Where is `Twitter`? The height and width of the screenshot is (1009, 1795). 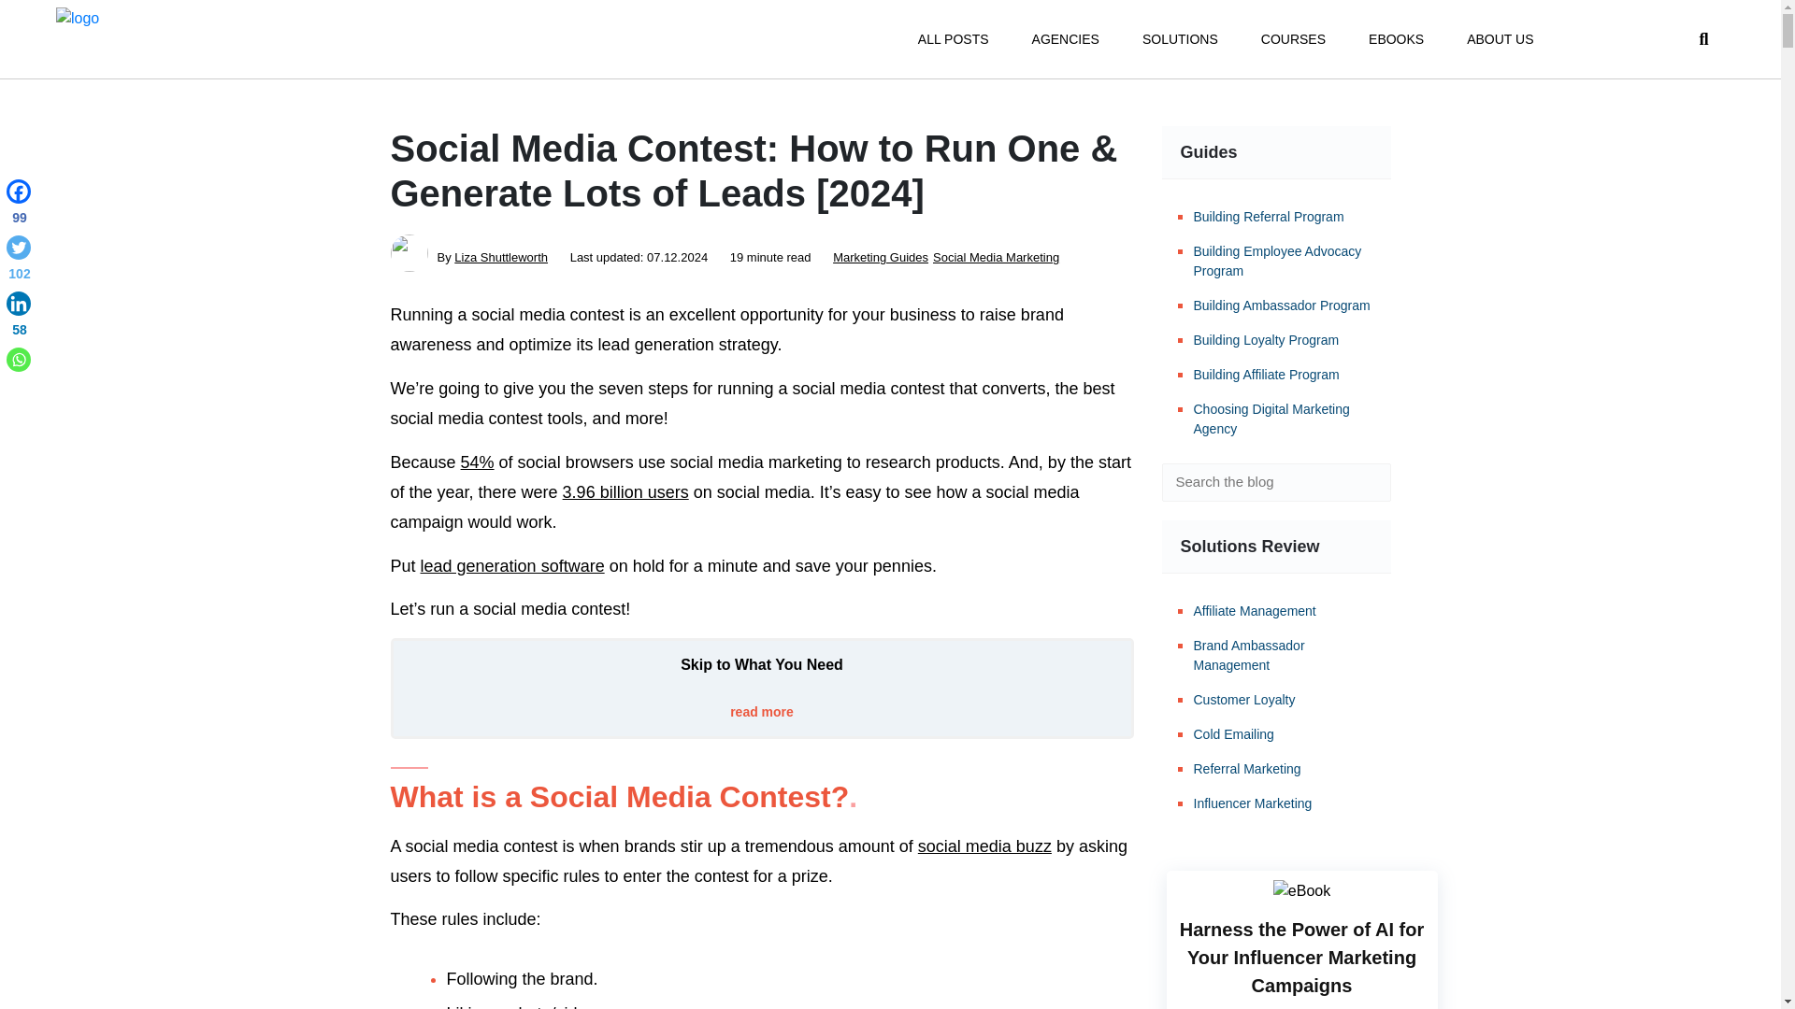 Twitter is located at coordinates (19, 261).